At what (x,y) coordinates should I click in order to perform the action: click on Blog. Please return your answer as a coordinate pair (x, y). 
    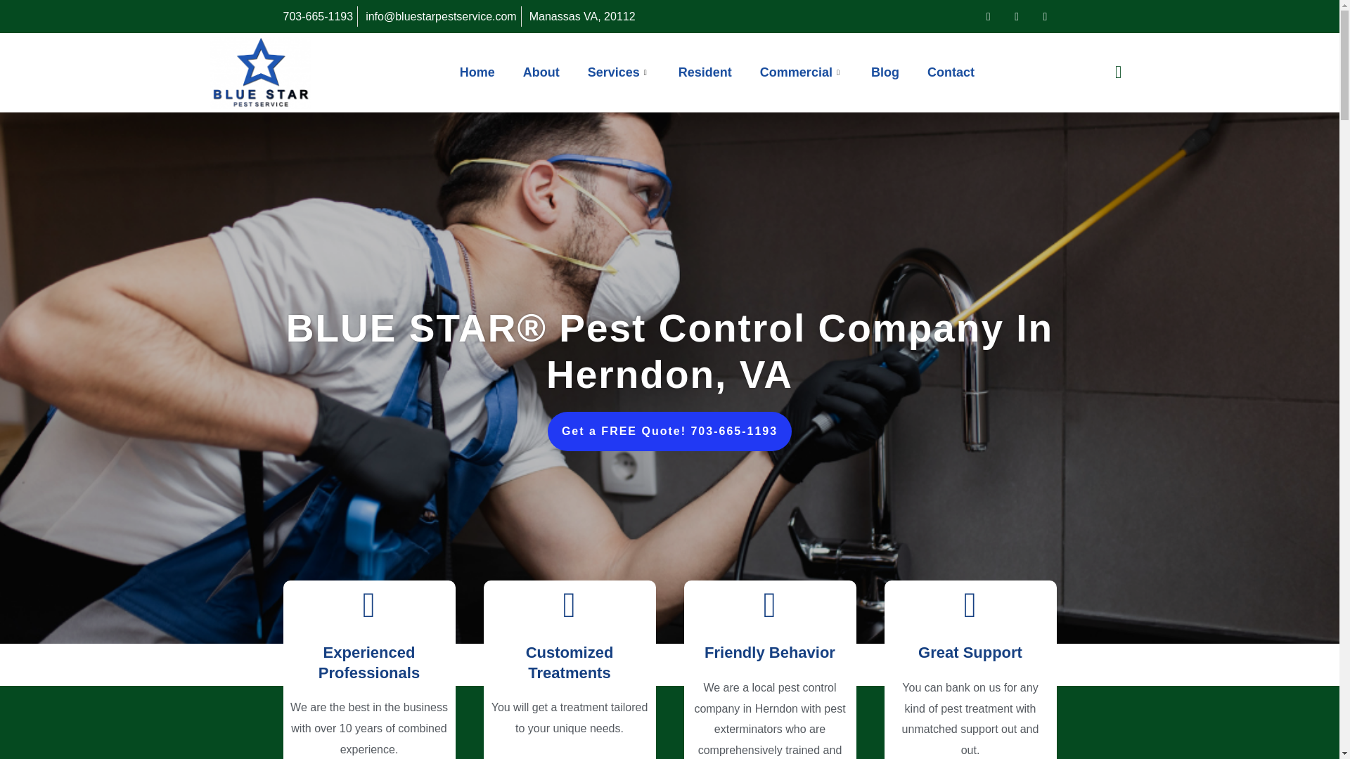
    Looking at the image, I should click on (885, 72).